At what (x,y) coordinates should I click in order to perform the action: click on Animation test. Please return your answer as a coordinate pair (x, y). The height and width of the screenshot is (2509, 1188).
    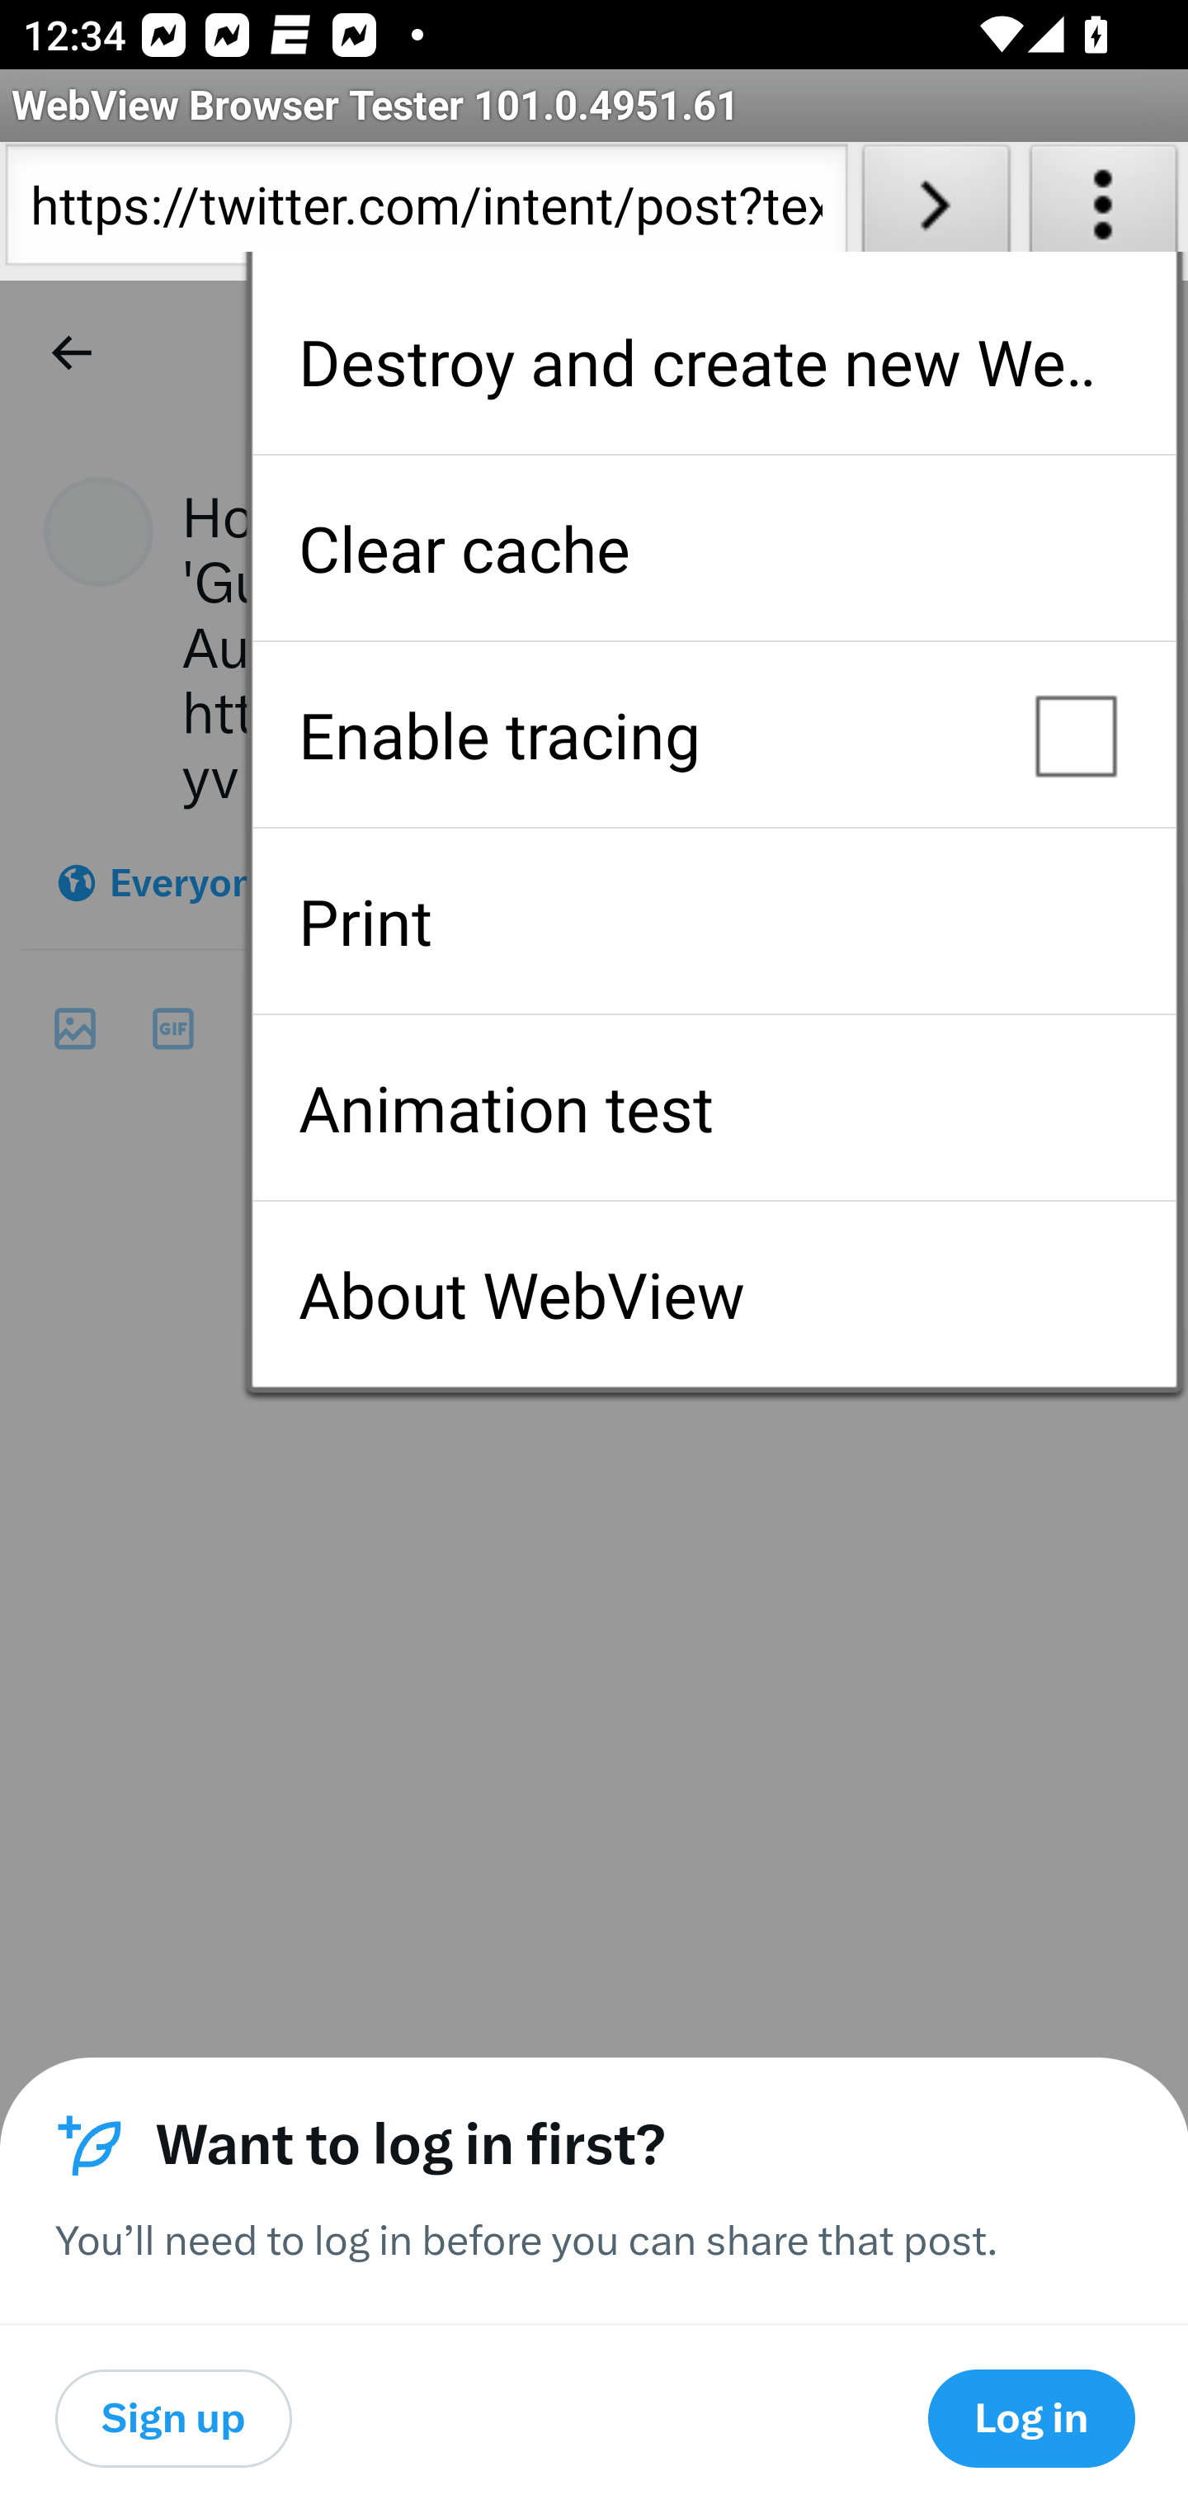
    Looking at the image, I should click on (714, 1108).